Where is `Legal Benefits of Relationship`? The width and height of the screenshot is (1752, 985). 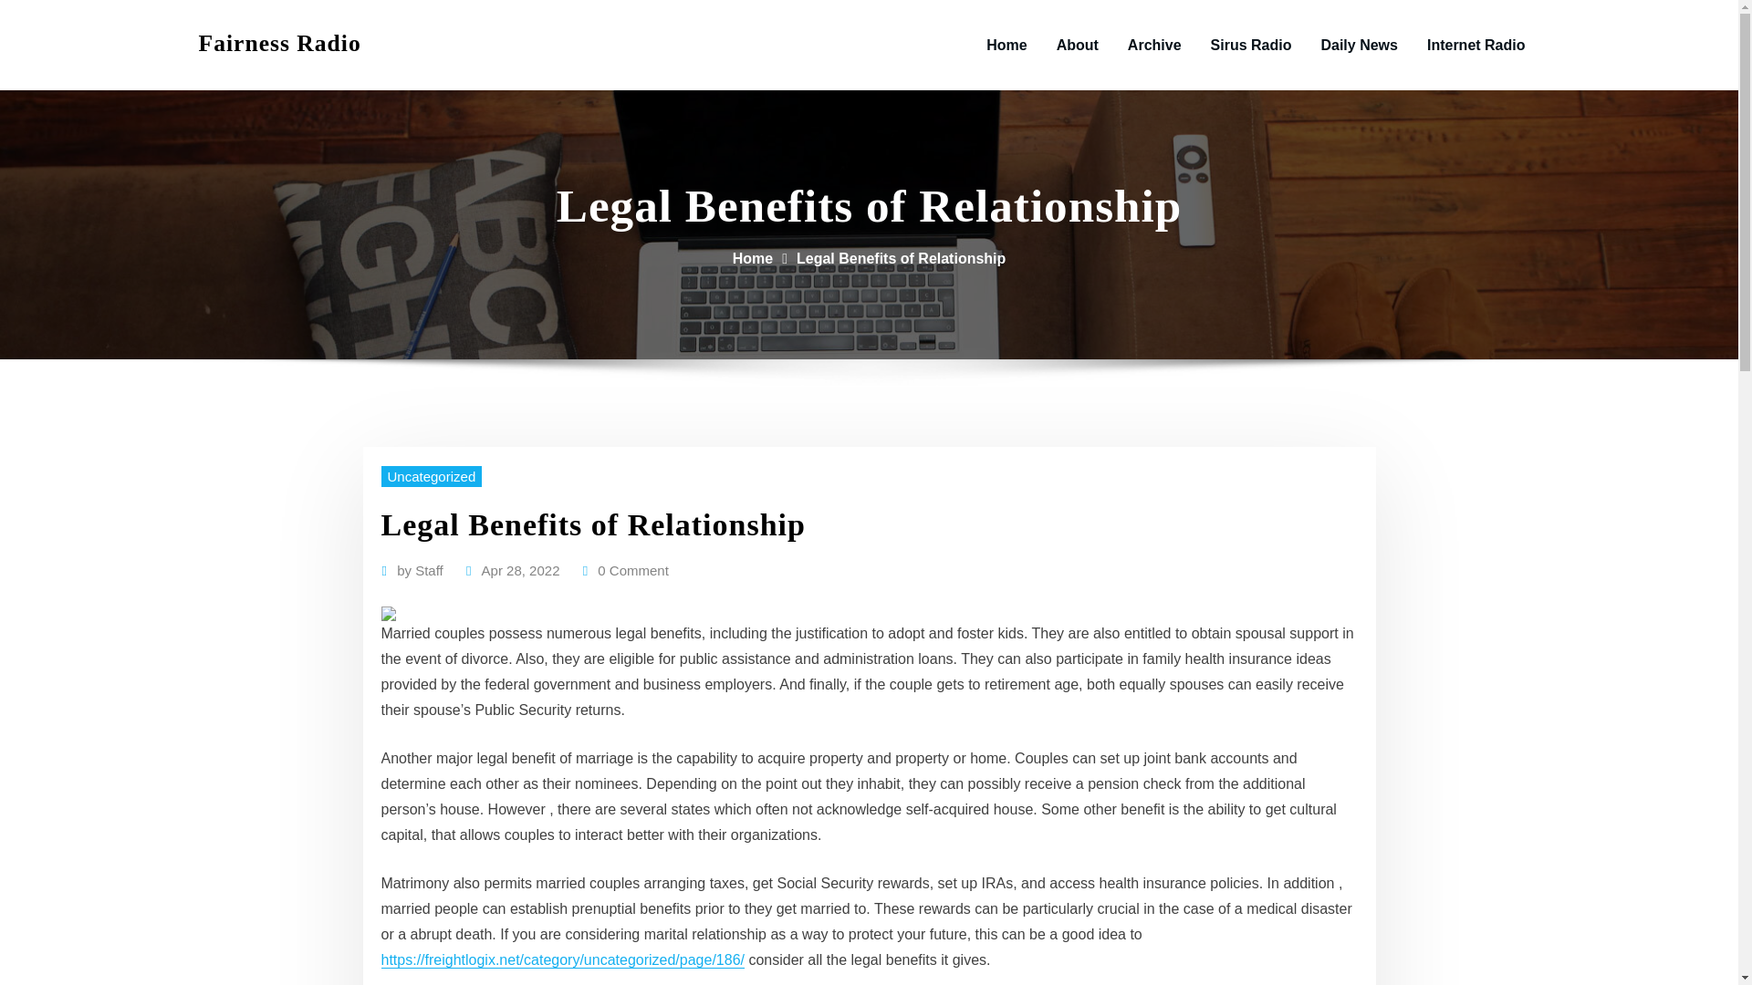
Legal Benefits of Relationship is located at coordinates (902, 258).